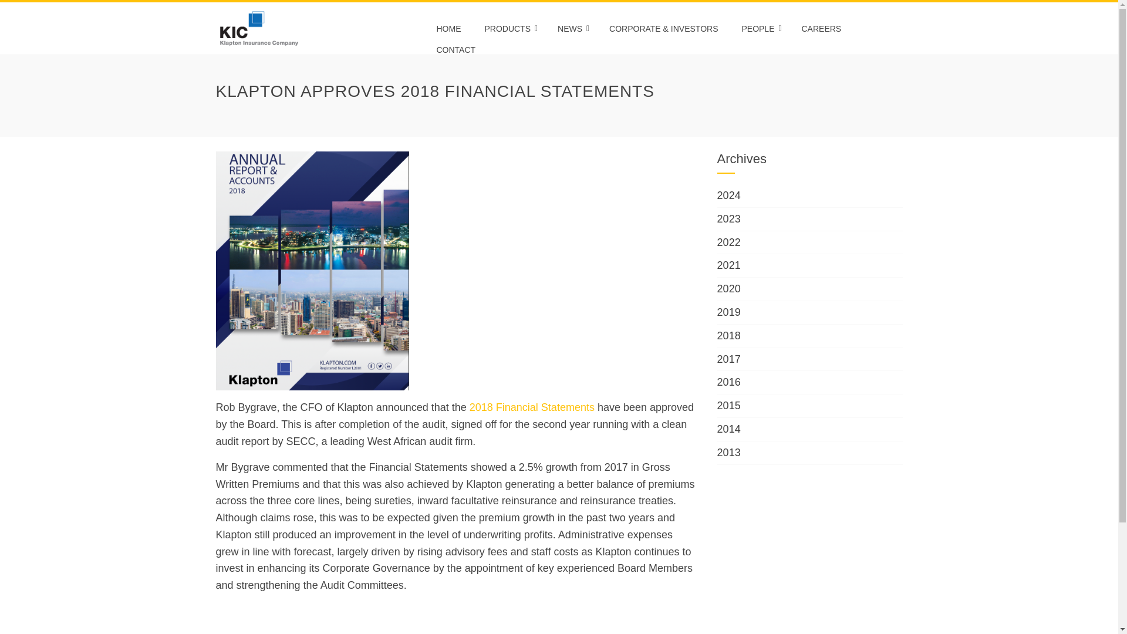  What do you see at coordinates (728, 405) in the screenshot?
I see `2015` at bounding box center [728, 405].